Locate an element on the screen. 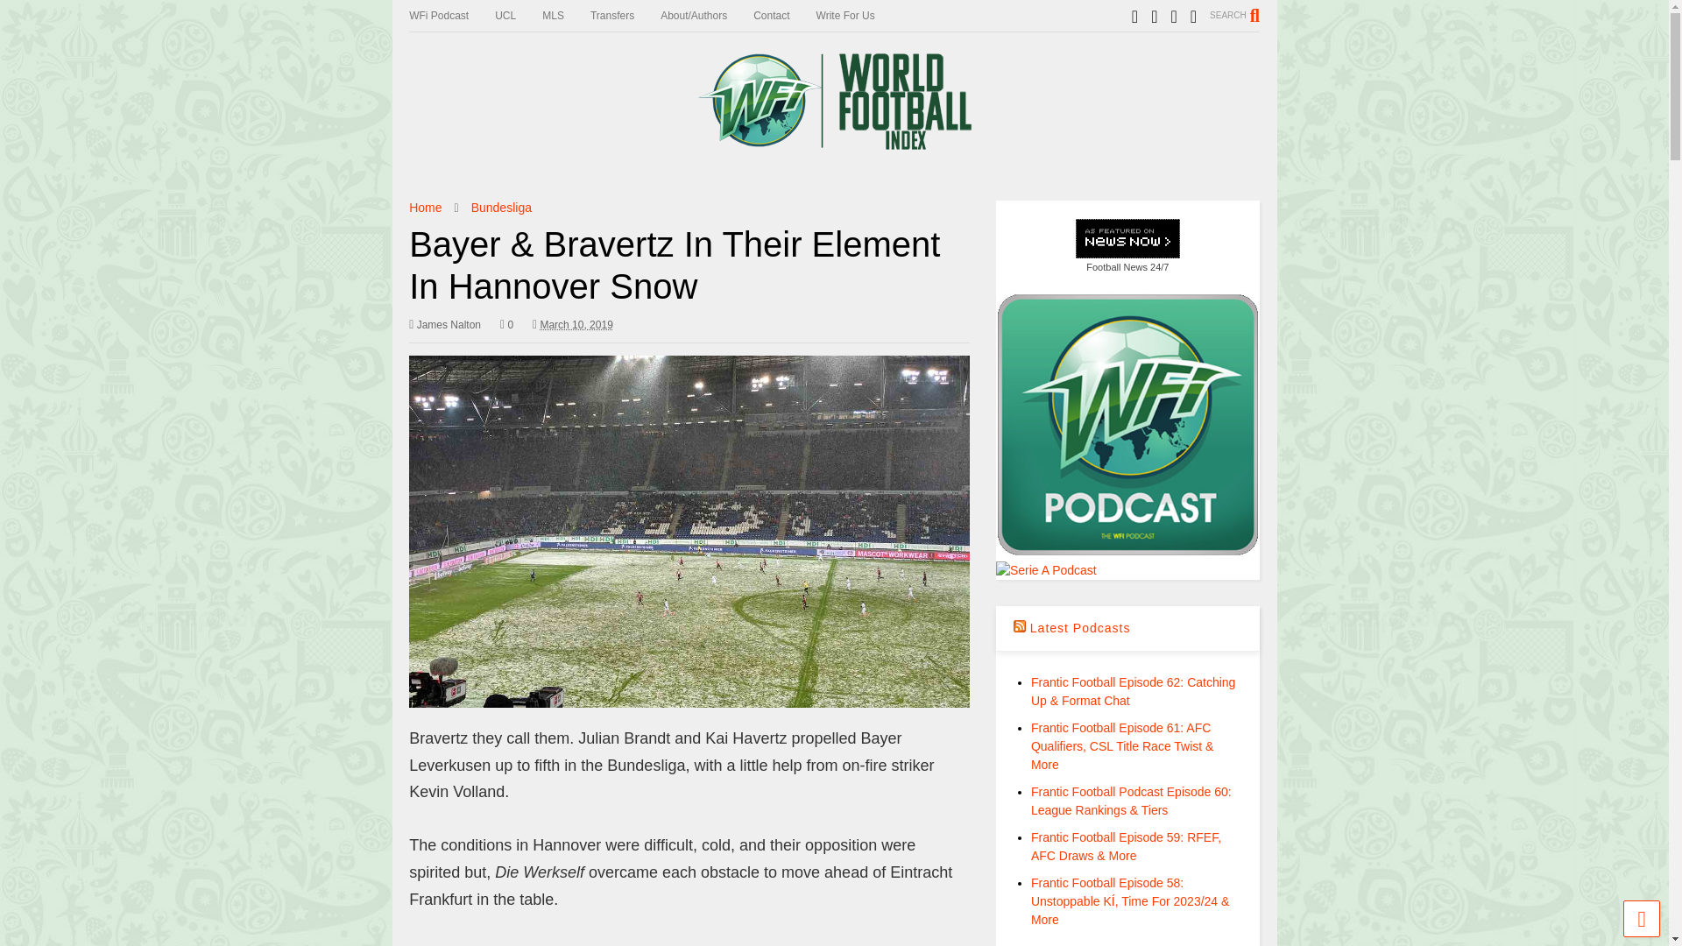 Image resolution: width=1682 pixels, height=946 pixels. MLS is located at coordinates (566, 16).